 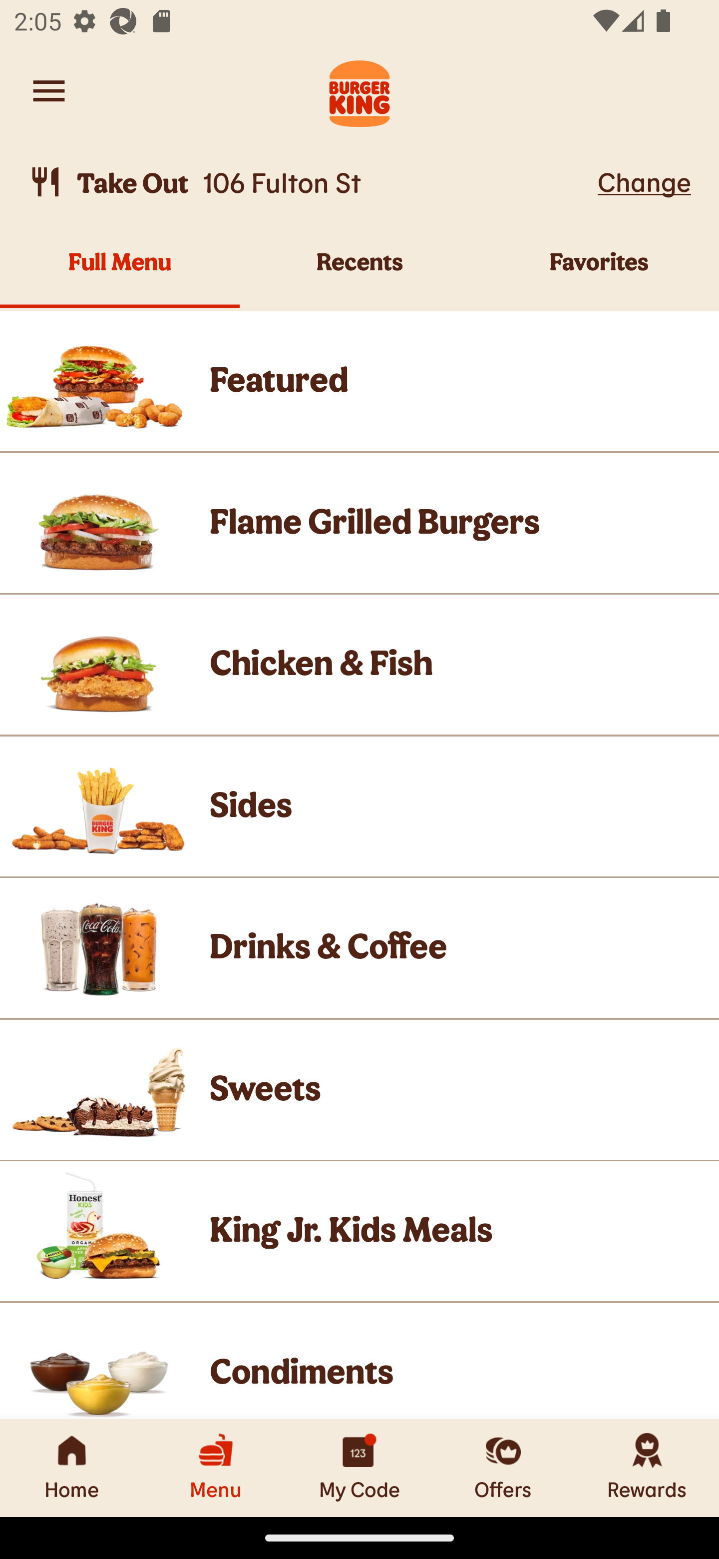 I want to click on Product Image, Condiments Product Image Condiments, so click(x=359, y=1361).